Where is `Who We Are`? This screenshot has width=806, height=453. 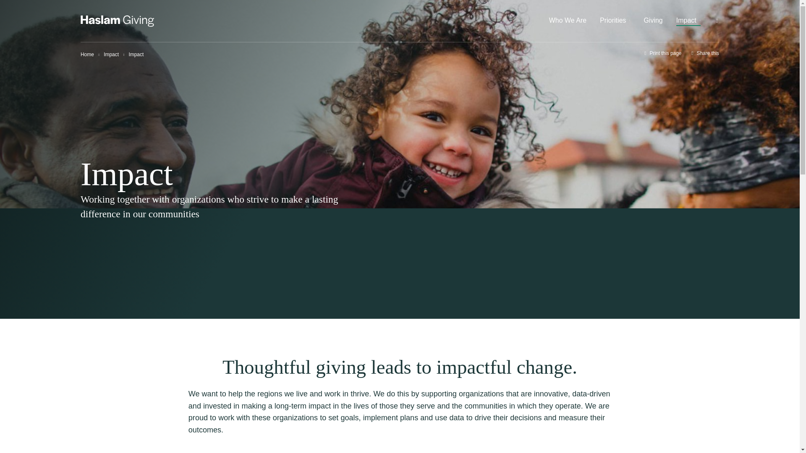 Who We Are is located at coordinates (568, 21).